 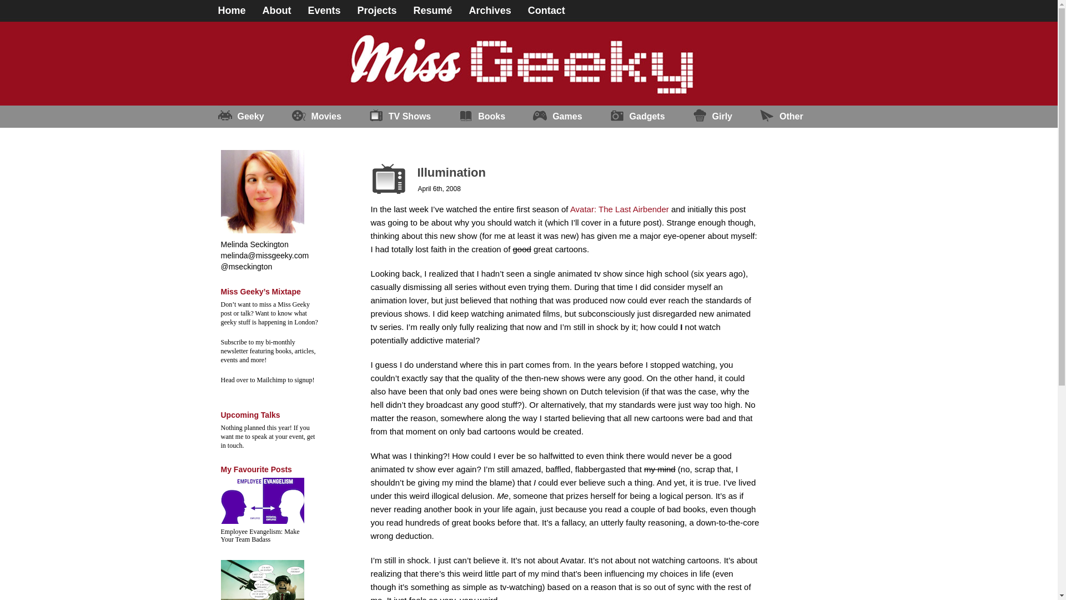 What do you see at coordinates (495, 117) in the screenshot?
I see `Books` at bounding box center [495, 117].